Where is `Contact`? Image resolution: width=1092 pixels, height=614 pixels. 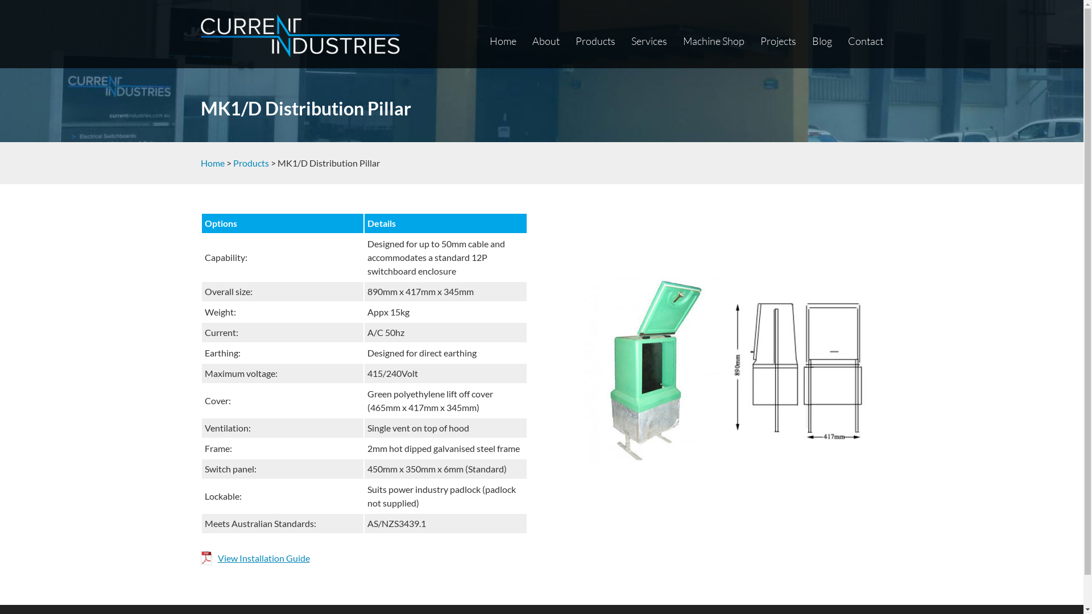 Contact is located at coordinates (865, 41).